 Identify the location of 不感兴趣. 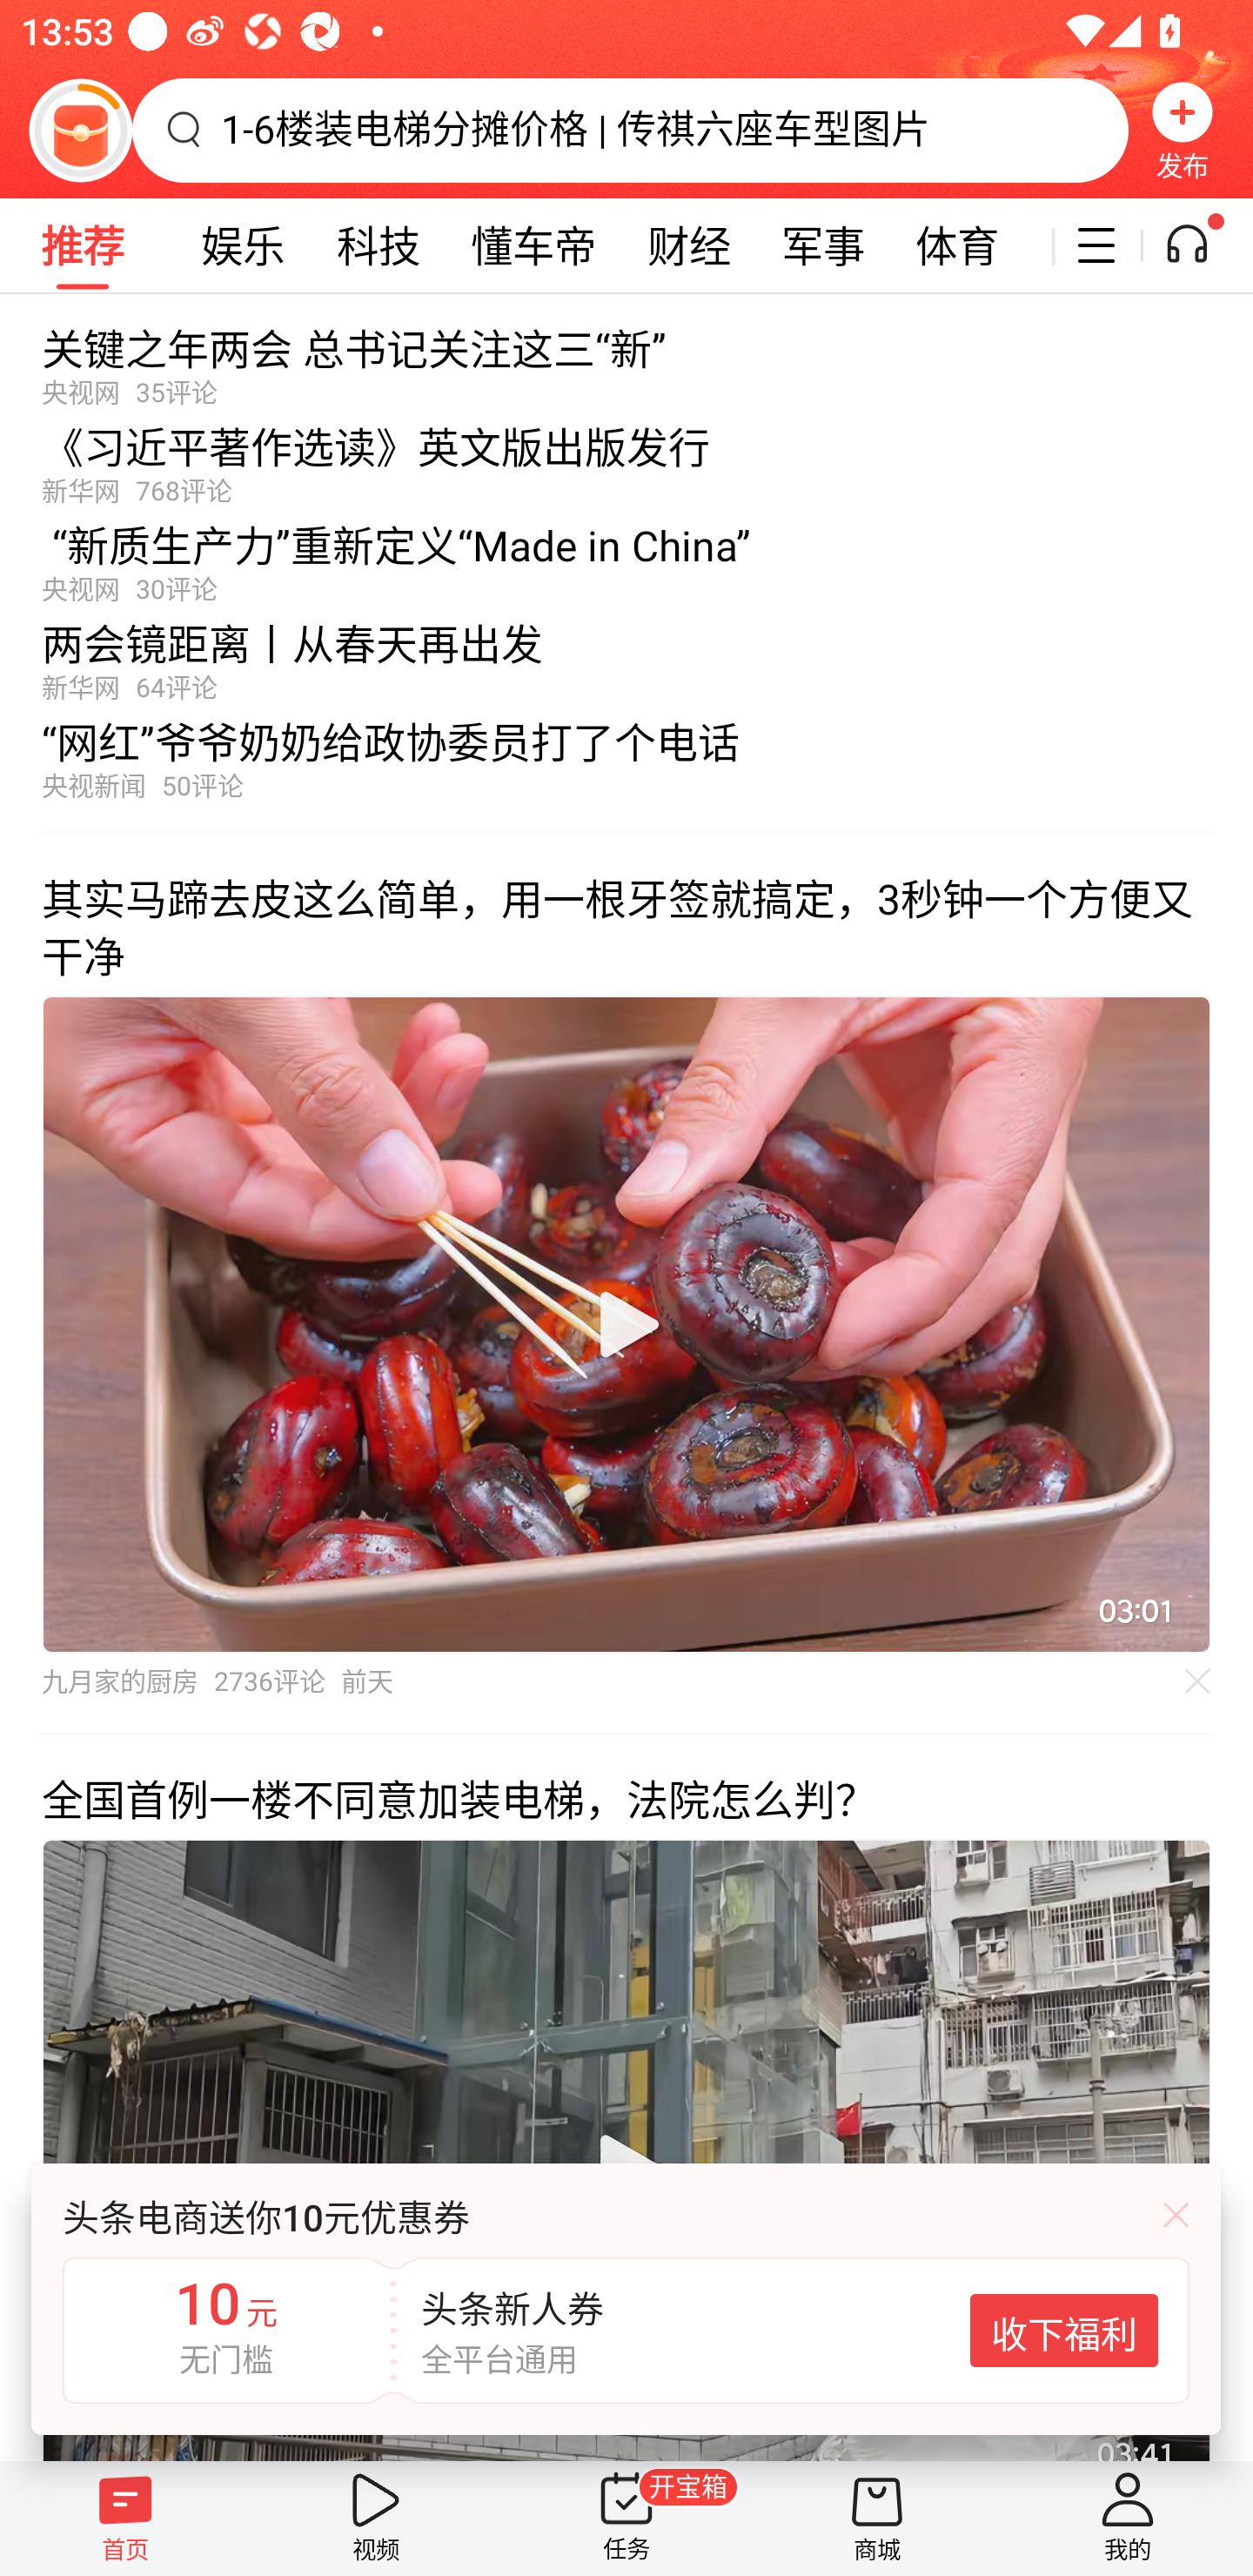
(1198, 1681).